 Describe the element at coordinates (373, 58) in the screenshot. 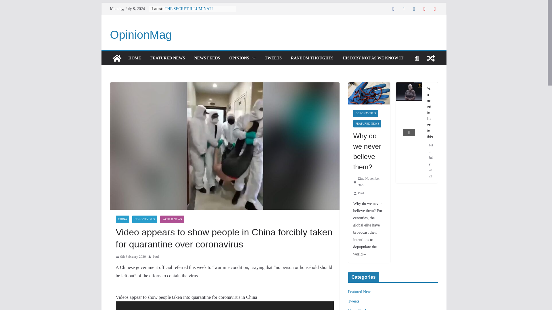

I see `HISTORY NOT AS WE KNOW IT` at that location.